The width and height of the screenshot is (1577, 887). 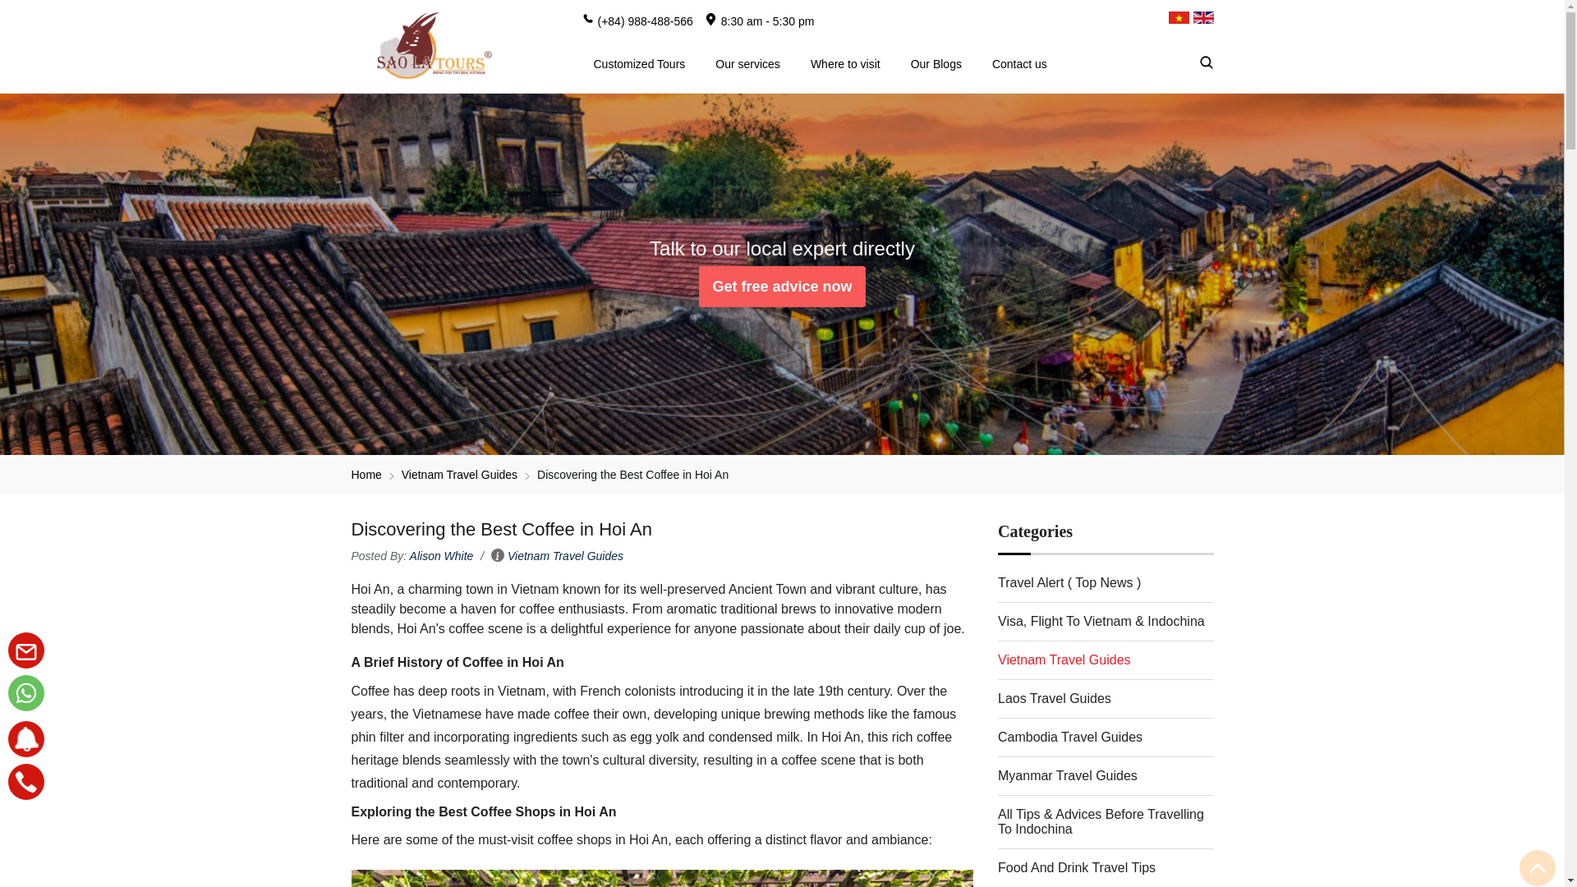 What do you see at coordinates (1230, 62) in the screenshot?
I see `search` at bounding box center [1230, 62].